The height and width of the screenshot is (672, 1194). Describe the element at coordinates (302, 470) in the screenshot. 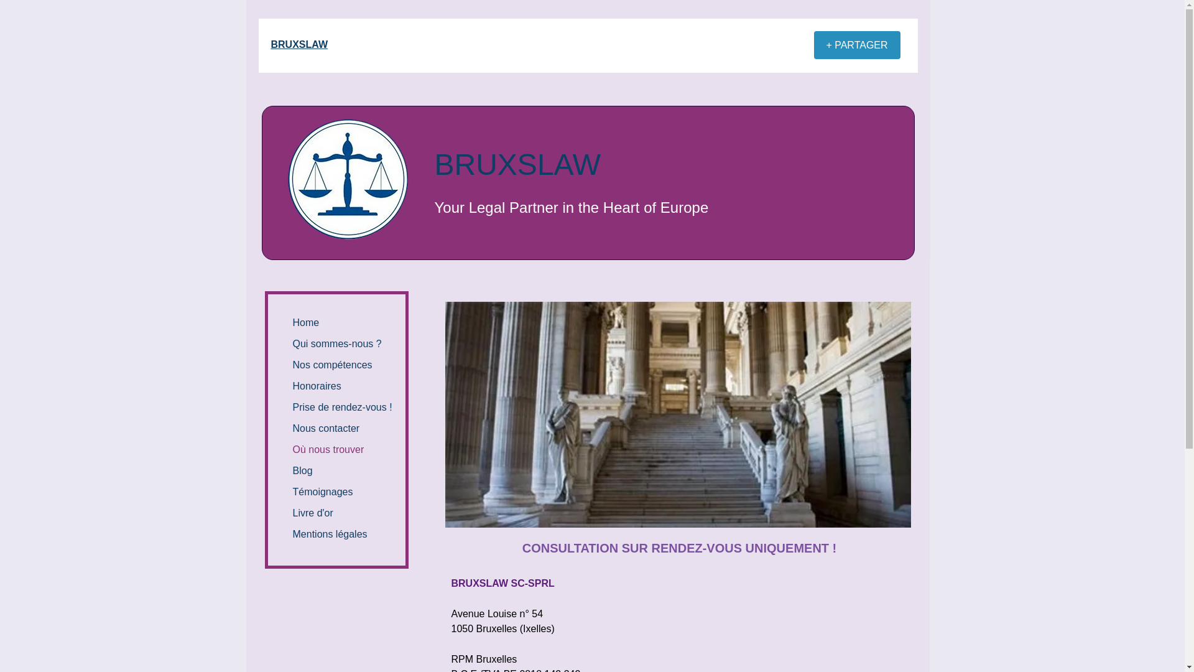

I see `Blog` at that location.